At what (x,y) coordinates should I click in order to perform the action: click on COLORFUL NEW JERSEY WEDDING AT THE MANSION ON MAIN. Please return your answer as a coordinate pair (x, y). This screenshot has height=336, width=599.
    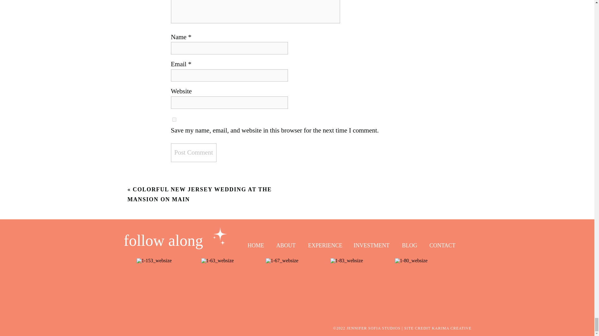
    Looking at the image, I should click on (199, 194).